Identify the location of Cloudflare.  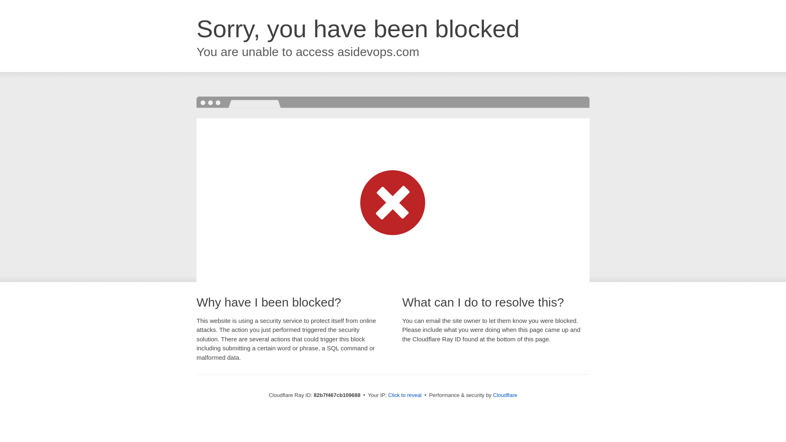
(505, 395).